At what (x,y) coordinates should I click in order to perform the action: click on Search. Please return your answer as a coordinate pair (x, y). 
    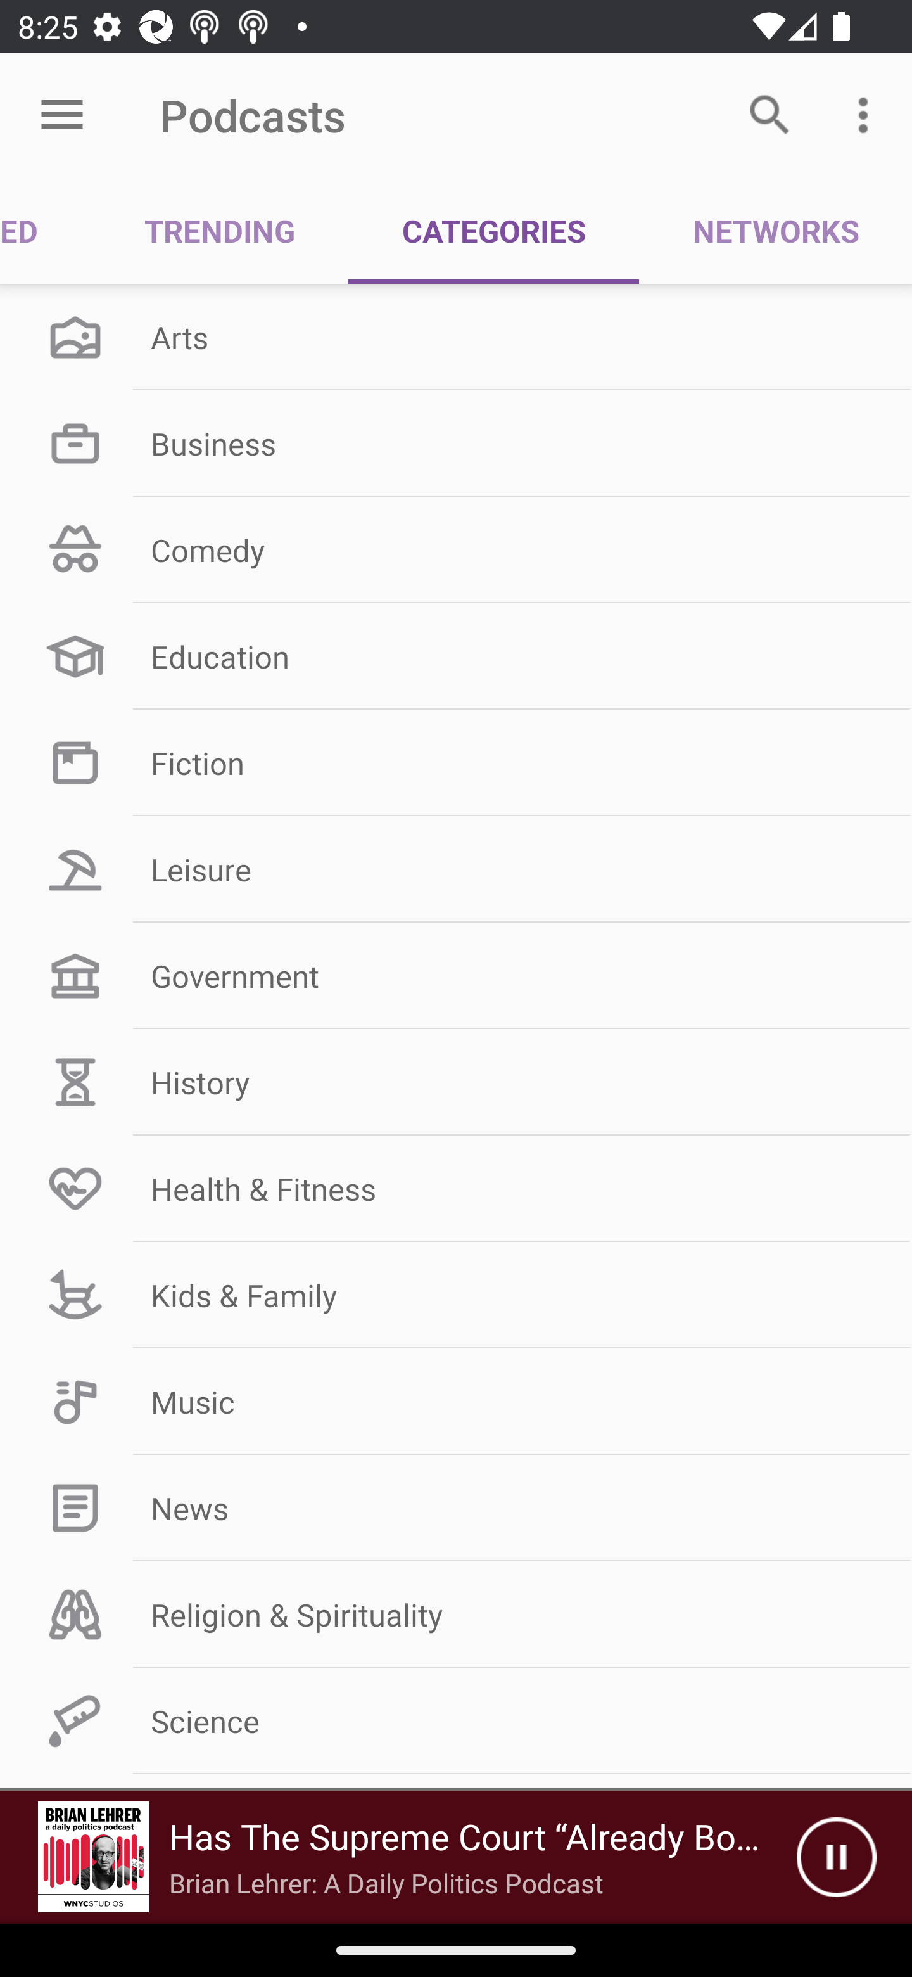
    Looking at the image, I should click on (770, 114).